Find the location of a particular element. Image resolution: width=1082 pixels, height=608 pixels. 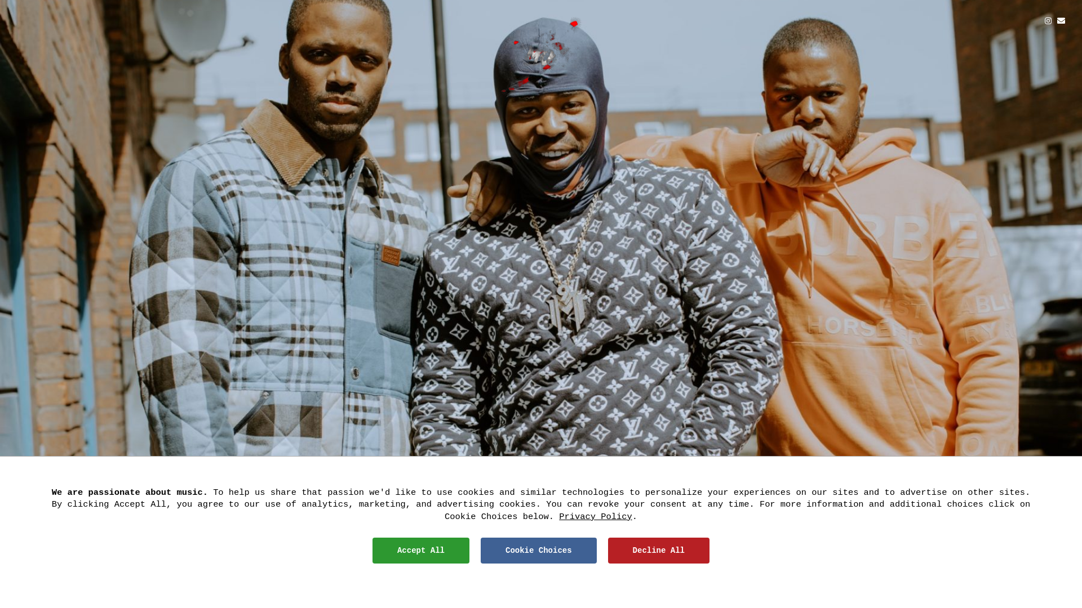

SAFE SURF is located at coordinates (637, 599).